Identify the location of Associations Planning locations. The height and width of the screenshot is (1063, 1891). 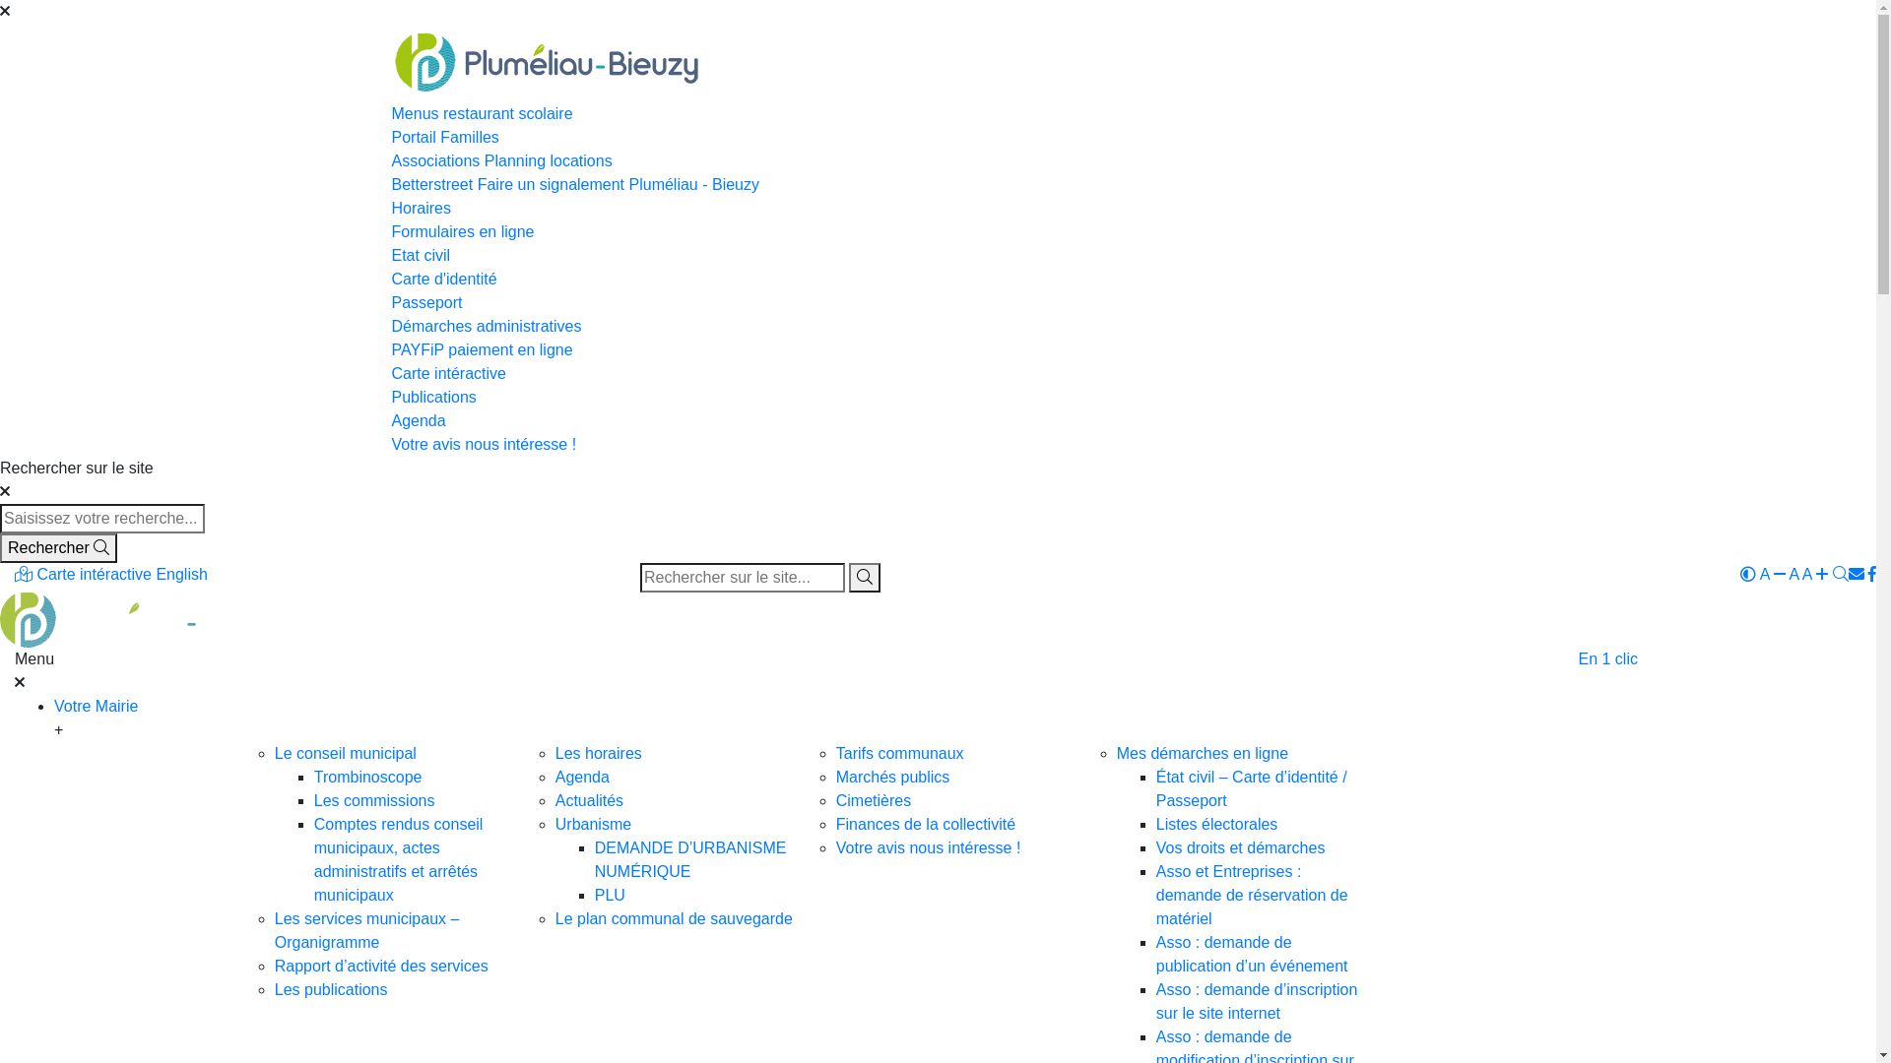
(939, 161).